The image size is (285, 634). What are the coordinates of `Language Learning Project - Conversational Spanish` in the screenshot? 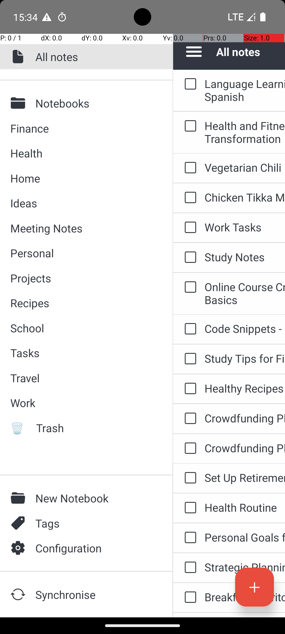 It's located at (245, 90).